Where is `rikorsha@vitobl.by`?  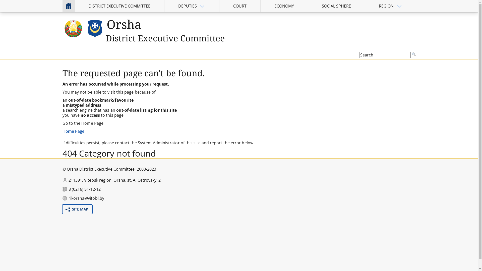 rikorsha@vitobl.by is located at coordinates (86, 198).